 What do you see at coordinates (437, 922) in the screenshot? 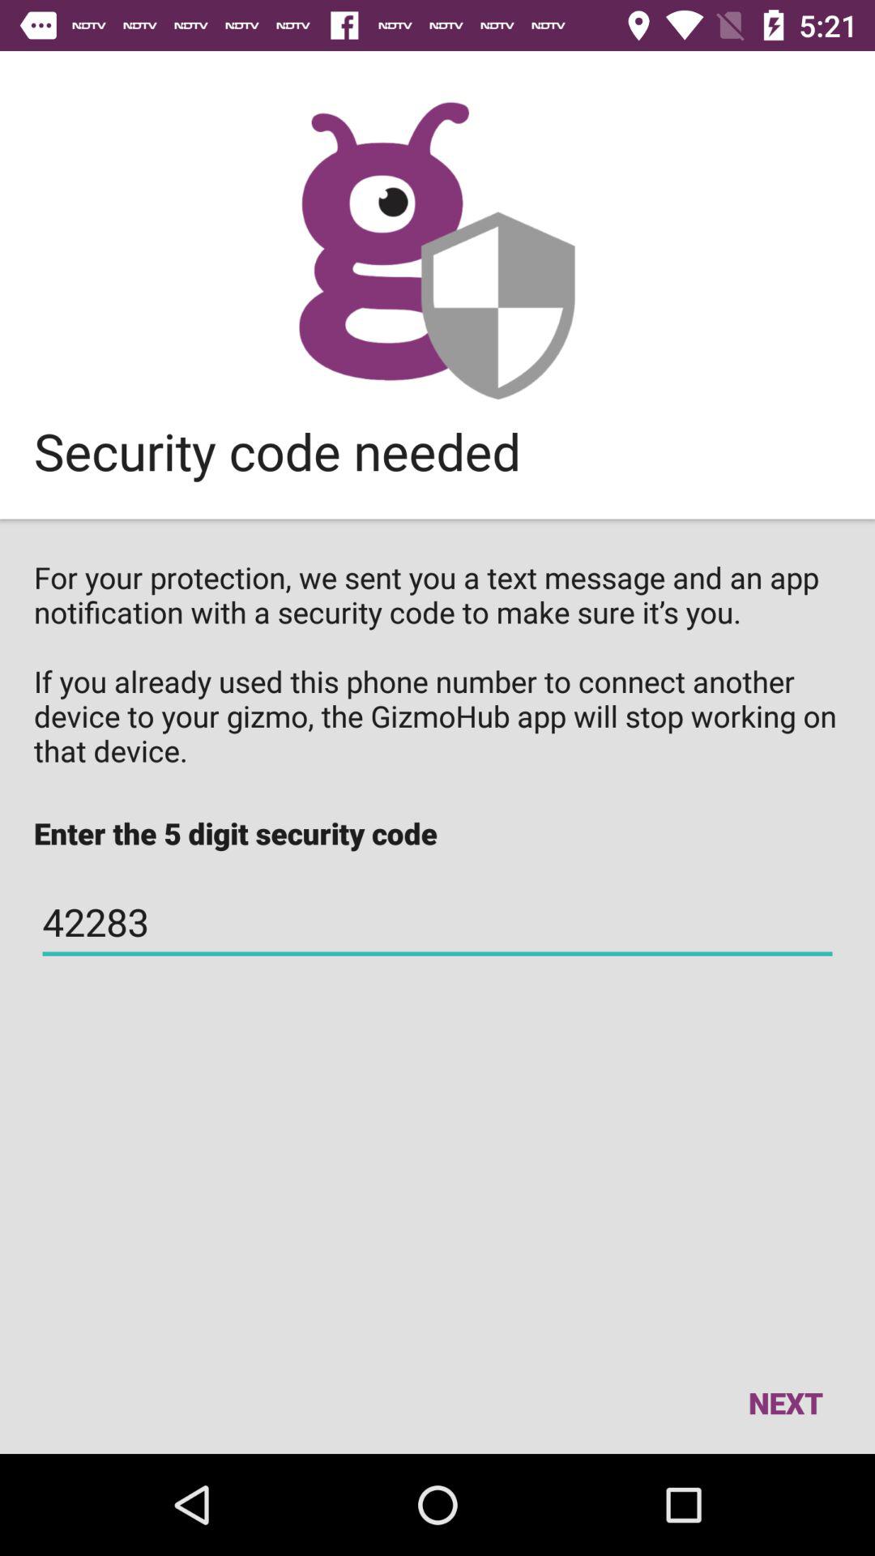
I see `tap item below the enter the 5` at bounding box center [437, 922].